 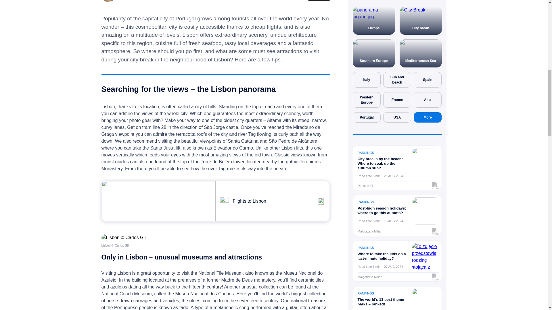 What do you see at coordinates (367, 80) in the screenshot?
I see `Italy` at bounding box center [367, 80].